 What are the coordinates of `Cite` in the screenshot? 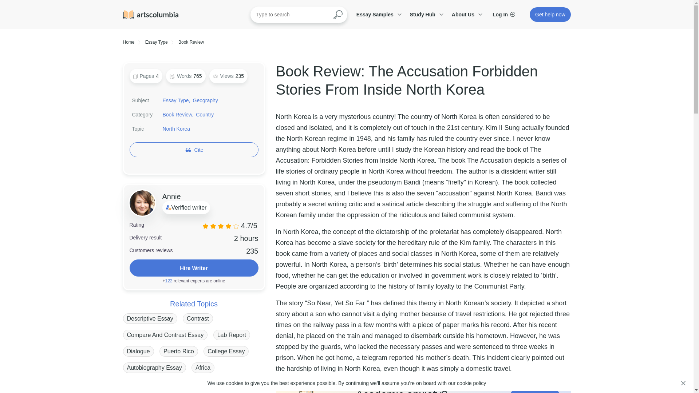 It's located at (199, 150).